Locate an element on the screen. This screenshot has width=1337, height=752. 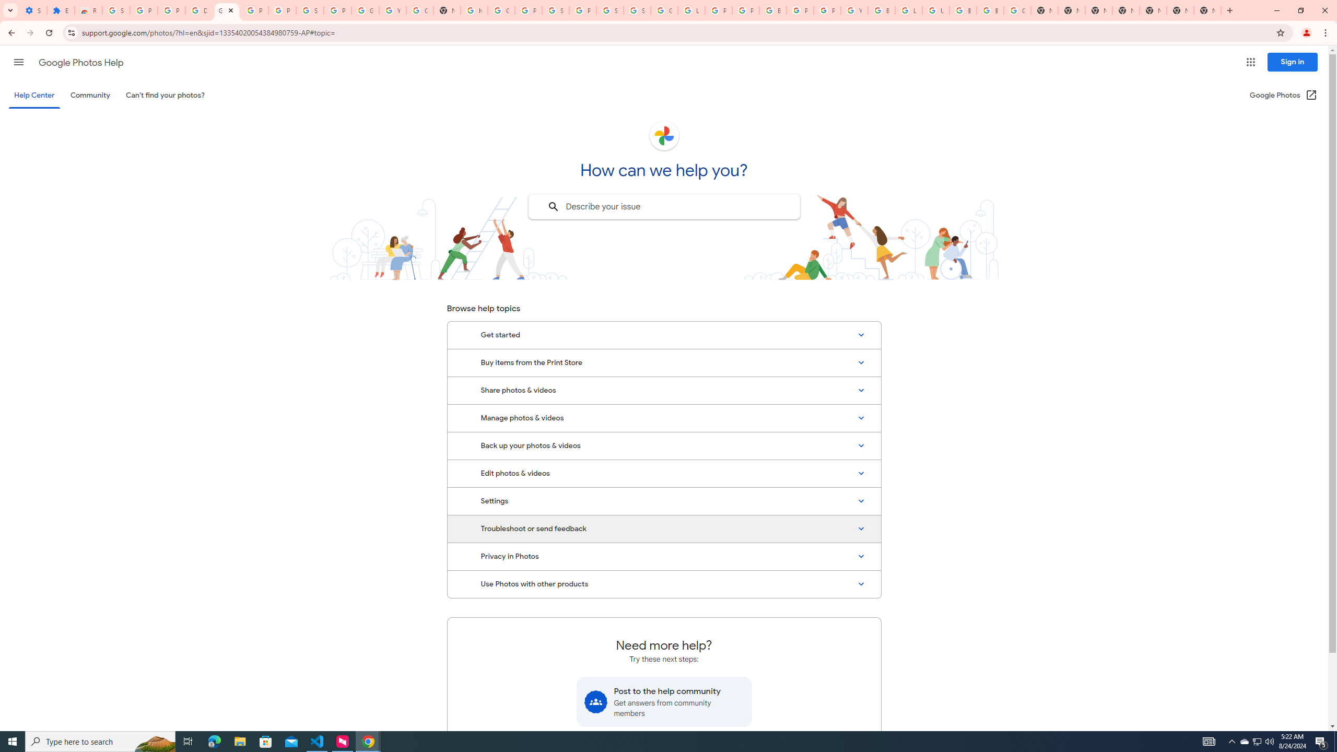
Main menu is located at coordinates (18, 62).